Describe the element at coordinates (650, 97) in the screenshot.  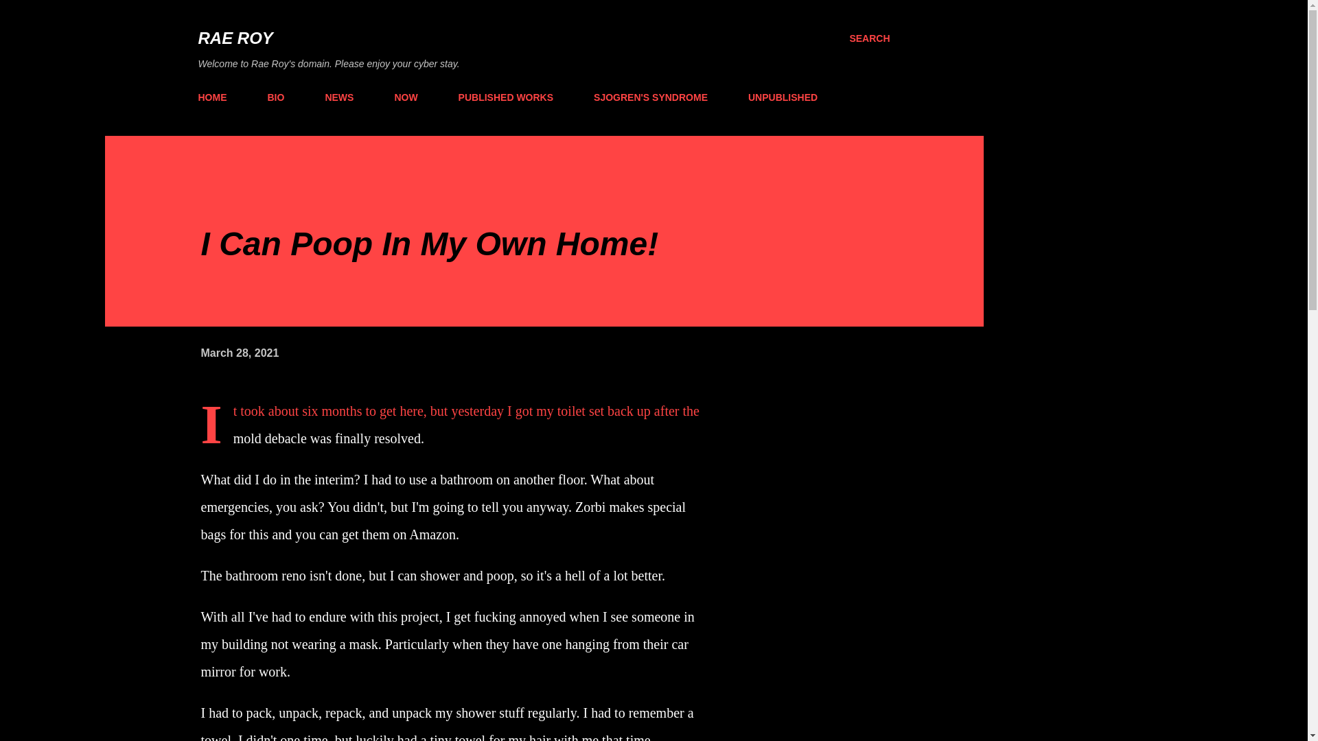
I see `SJOGREN'S SYNDROME` at that location.